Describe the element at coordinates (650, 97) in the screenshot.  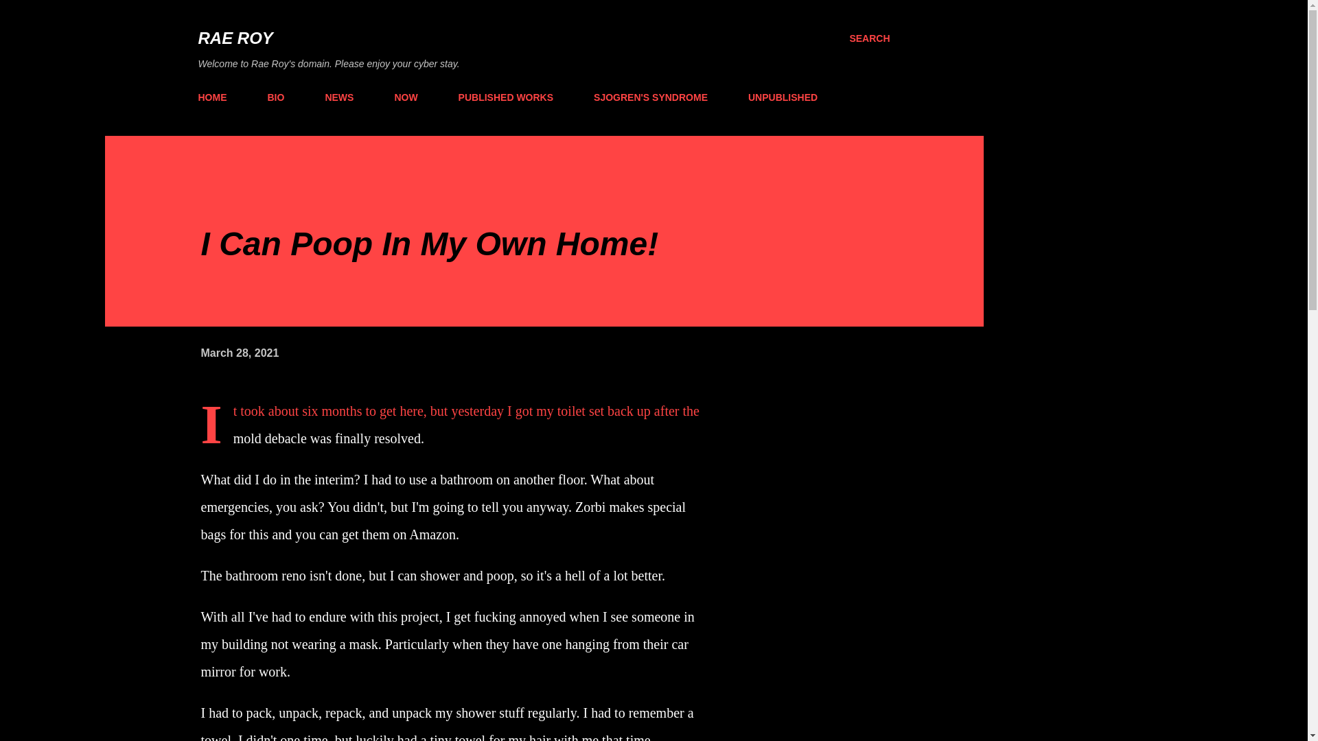
I see `SJOGREN'S SYNDROME` at that location.